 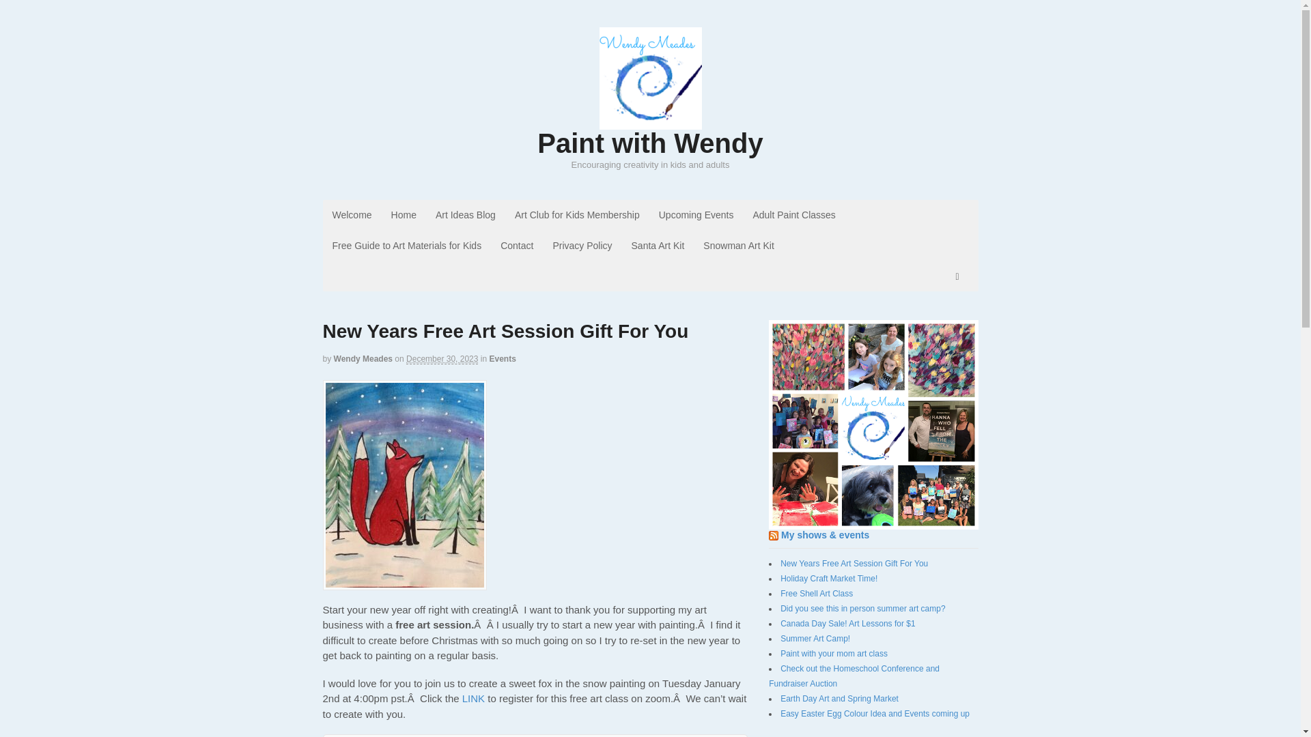 What do you see at coordinates (502, 359) in the screenshot?
I see `Events` at bounding box center [502, 359].